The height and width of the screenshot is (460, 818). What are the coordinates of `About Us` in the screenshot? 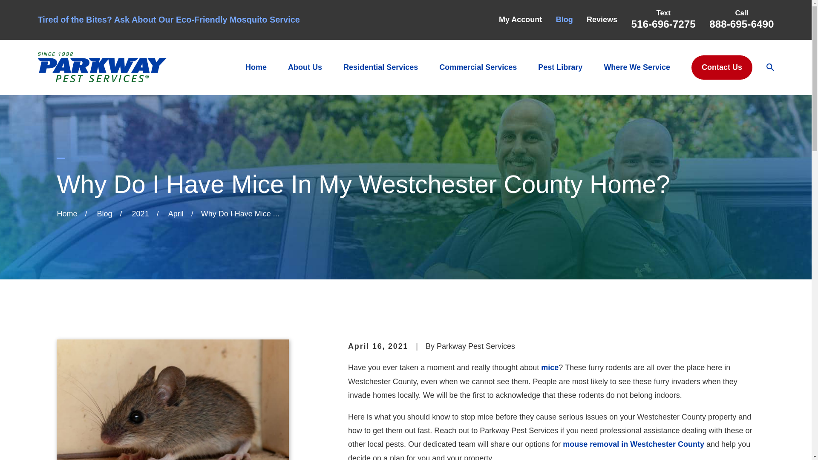 It's located at (305, 67).